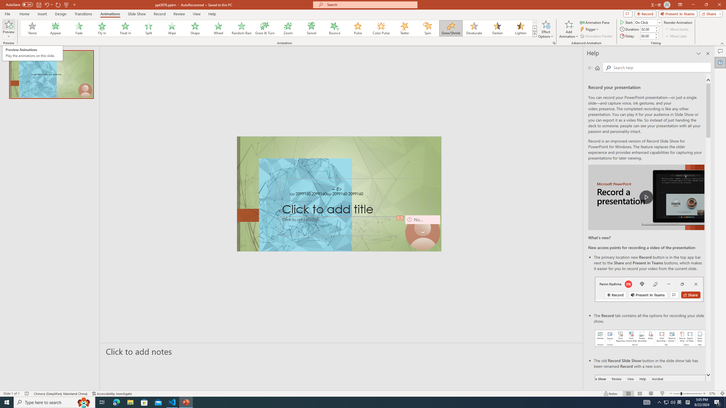 This screenshot has width=726, height=408. What do you see at coordinates (342, 351) in the screenshot?
I see `Slide Notes` at bounding box center [342, 351].